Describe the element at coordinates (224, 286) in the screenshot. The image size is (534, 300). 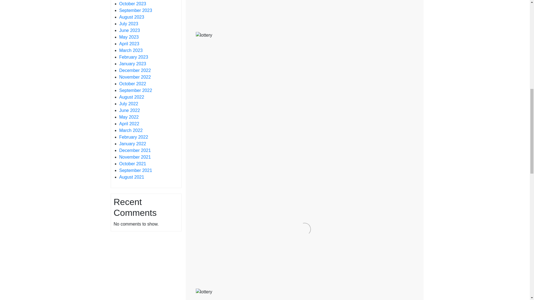
I see `1:49 am` at that location.